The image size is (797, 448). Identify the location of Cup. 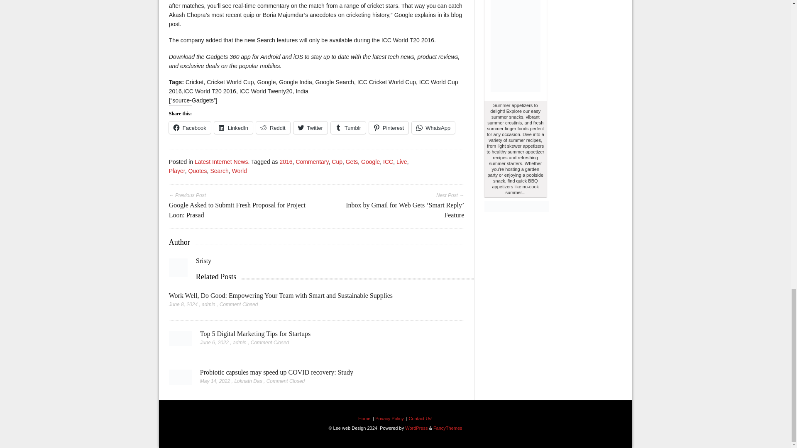
(337, 162).